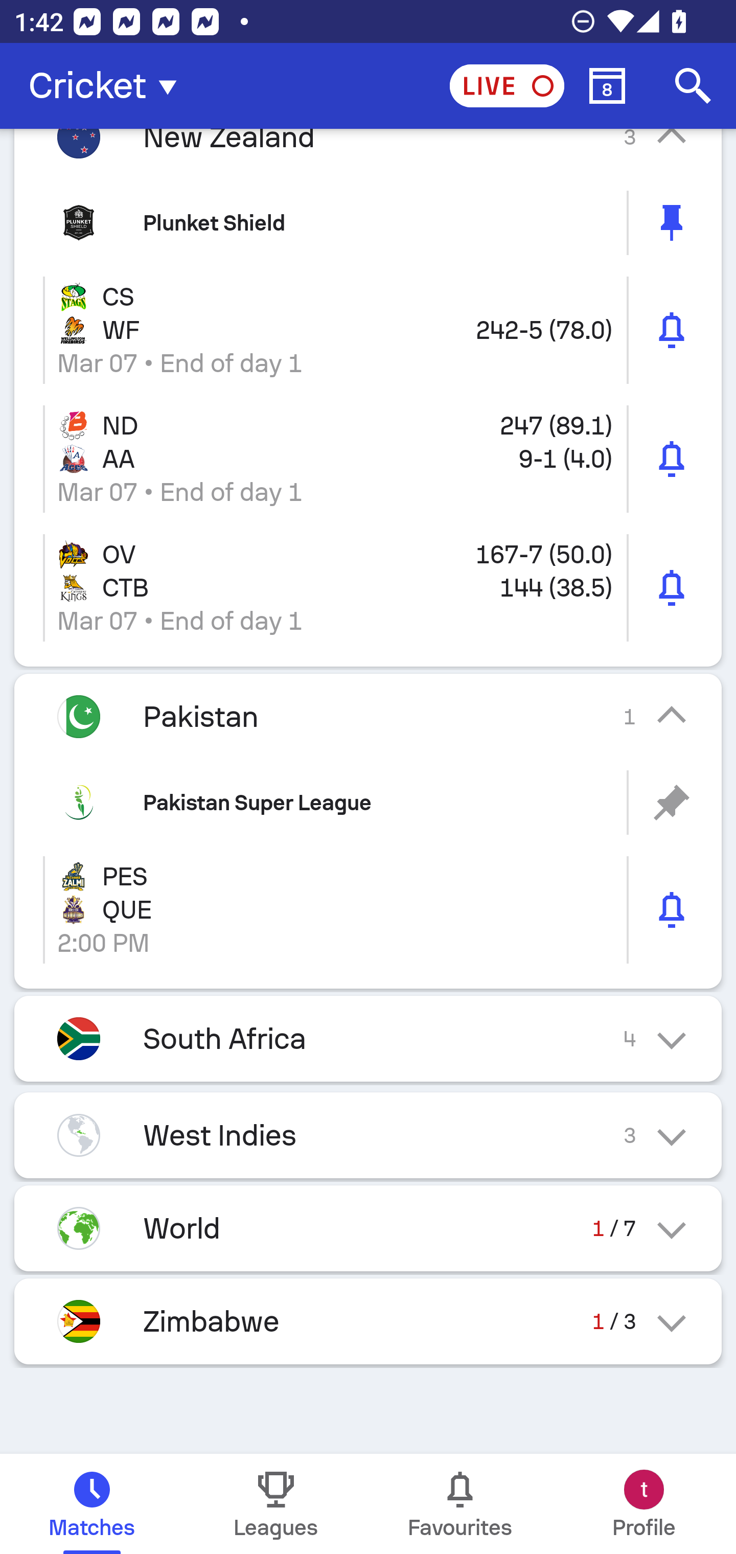 The image size is (736, 1554). What do you see at coordinates (368, 223) in the screenshot?
I see `Plunket Shield` at bounding box center [368, 223].